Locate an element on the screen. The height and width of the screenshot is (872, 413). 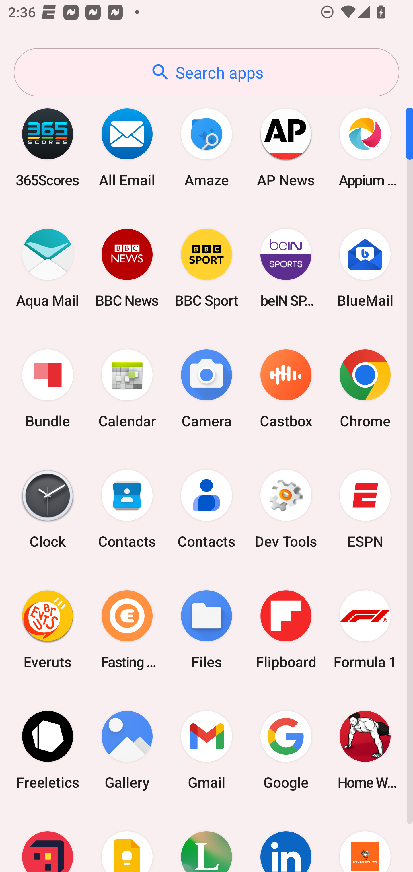
Formula 1 is located at coordinates (365, 629).